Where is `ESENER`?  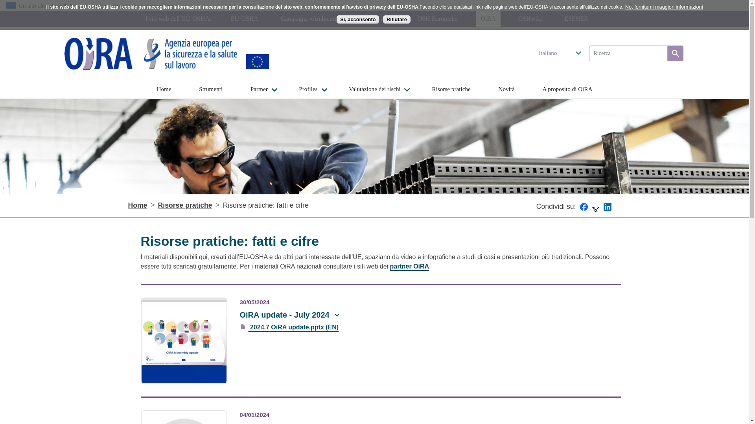
ESENER is located at coordinates (576, 19).